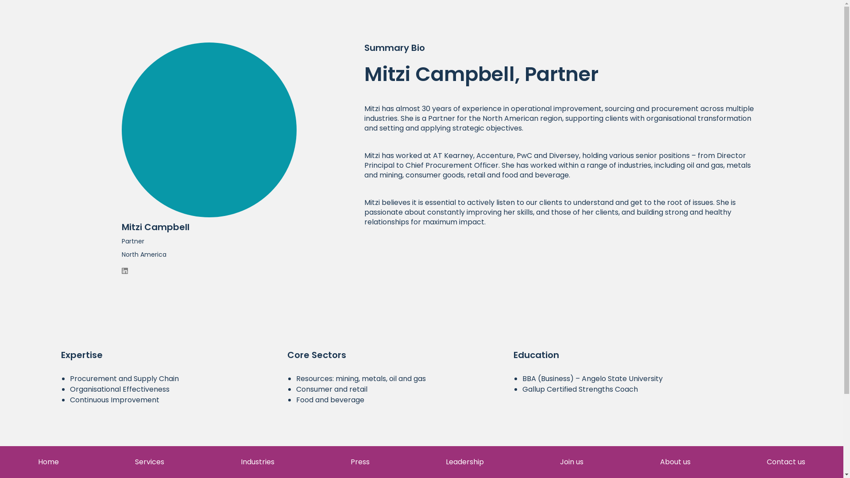 The width and height of the screenshot is (850, 478). I want to click on Contact us, so click(785, 462).